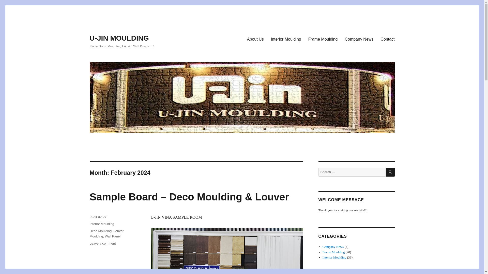 The width and height of the screenshot is (488, 274). What do you see at coordinates (387, 39) in the screenshot?
I see `Contact` at bounding box center [387, 39].